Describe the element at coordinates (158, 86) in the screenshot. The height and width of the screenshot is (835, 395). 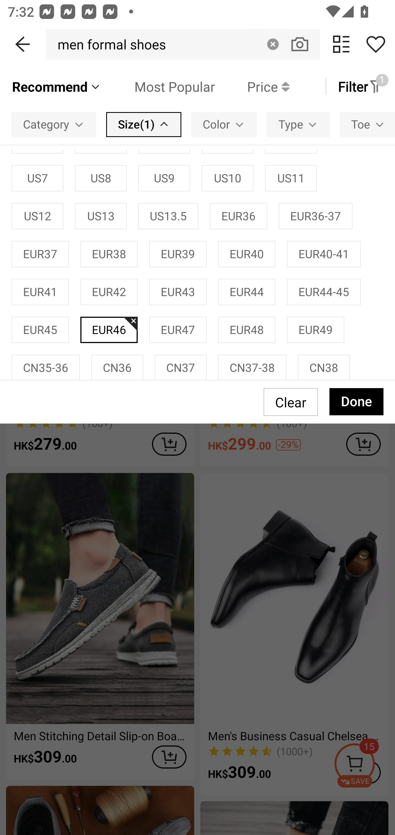
I see `Most Popular` at that location.